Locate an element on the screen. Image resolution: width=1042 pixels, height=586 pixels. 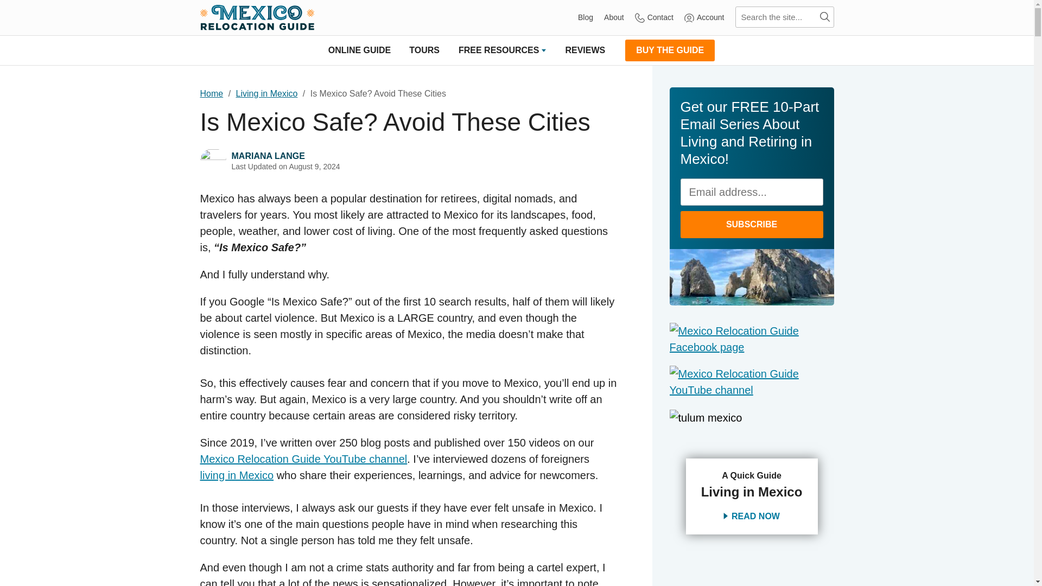
ONLINE GUIDE is located at coordinates (359, 50).